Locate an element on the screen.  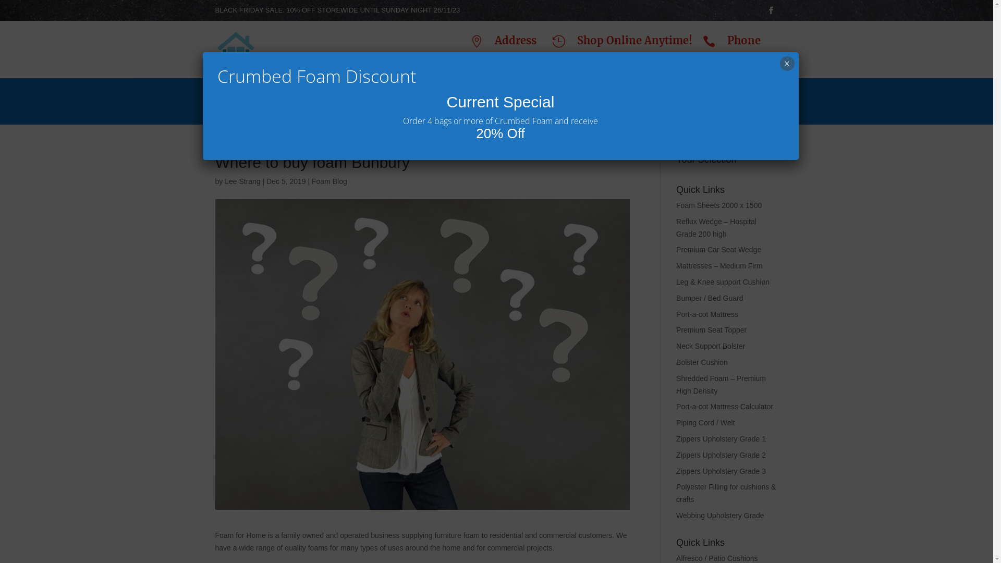
Bean Bag Filling is located at coordinates (527, 99).